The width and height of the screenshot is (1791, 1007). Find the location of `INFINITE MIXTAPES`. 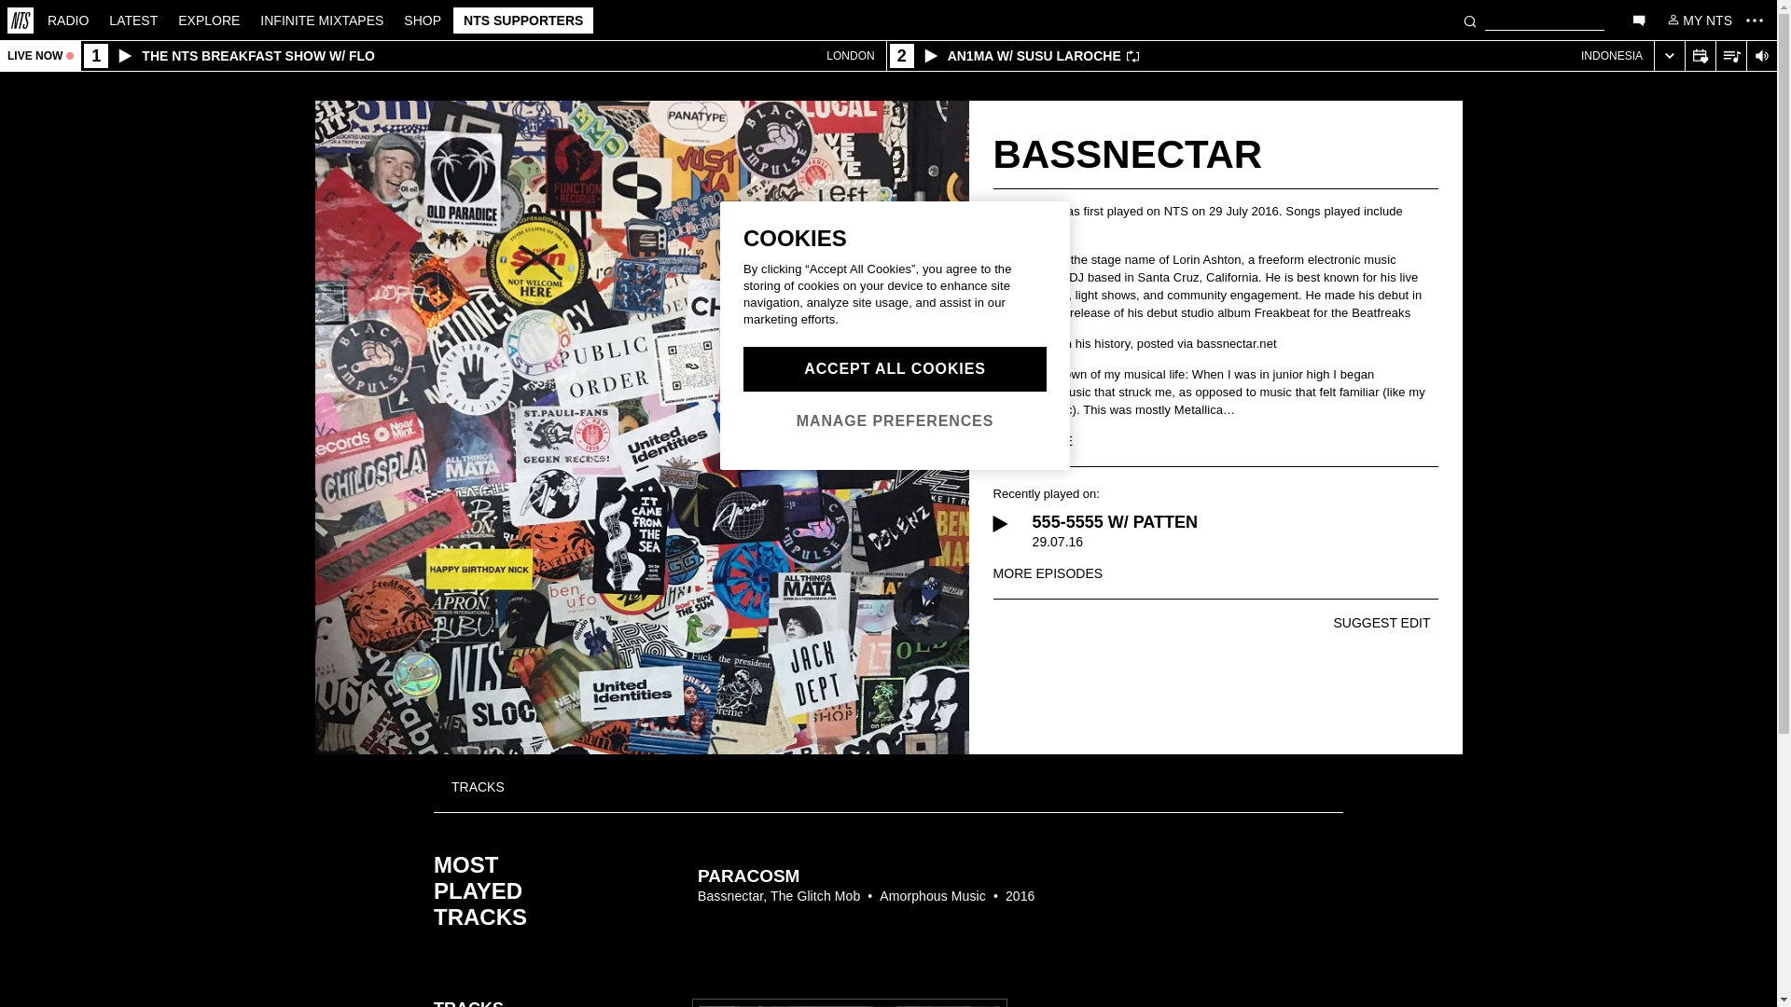

INFINITE MIXTAPES is located at coordinates (322, 19).